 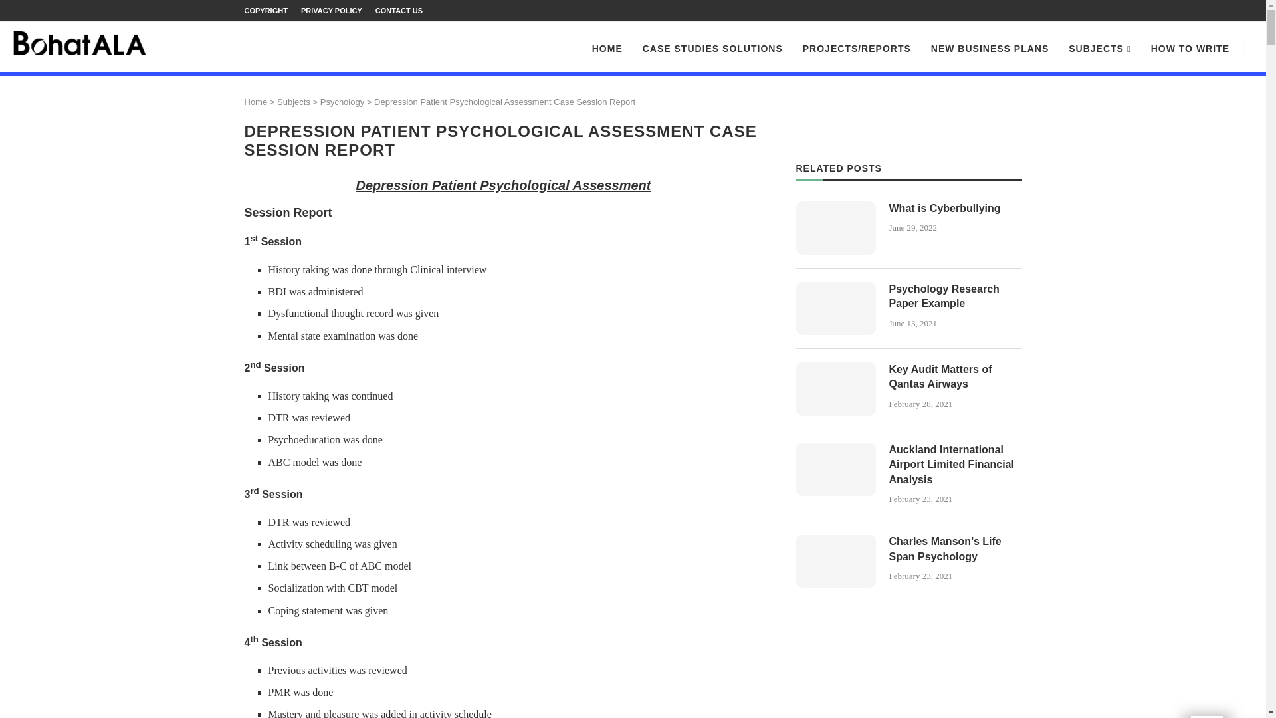 I want to click on Subjects, so click(x=293, y=101).